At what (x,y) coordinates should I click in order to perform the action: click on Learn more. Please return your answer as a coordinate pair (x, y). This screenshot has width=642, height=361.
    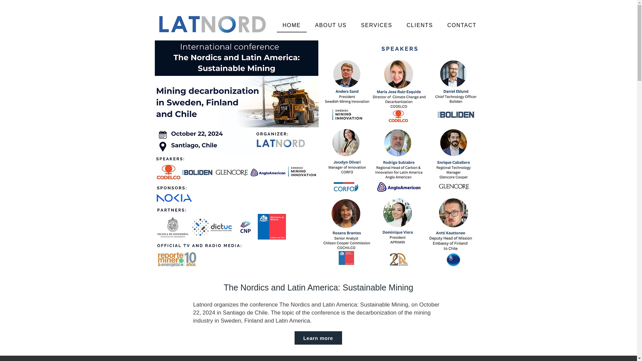
    Looking at the image, I should click on (318, 338).